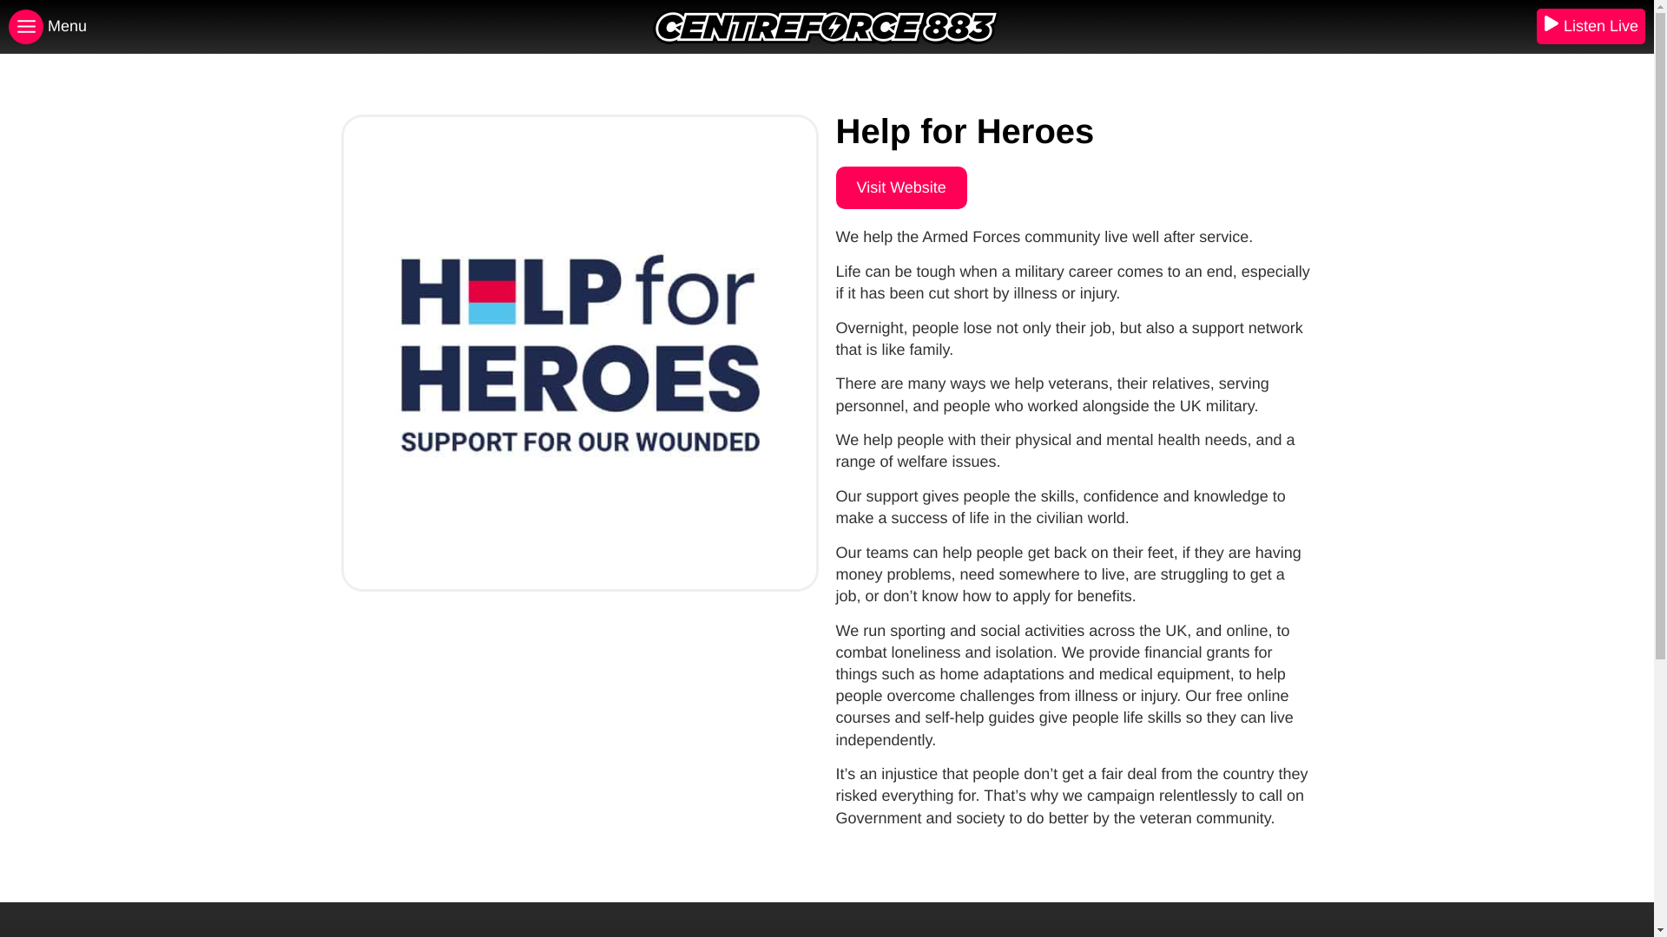  I want to click on Listen Live, so click(1591, 26).